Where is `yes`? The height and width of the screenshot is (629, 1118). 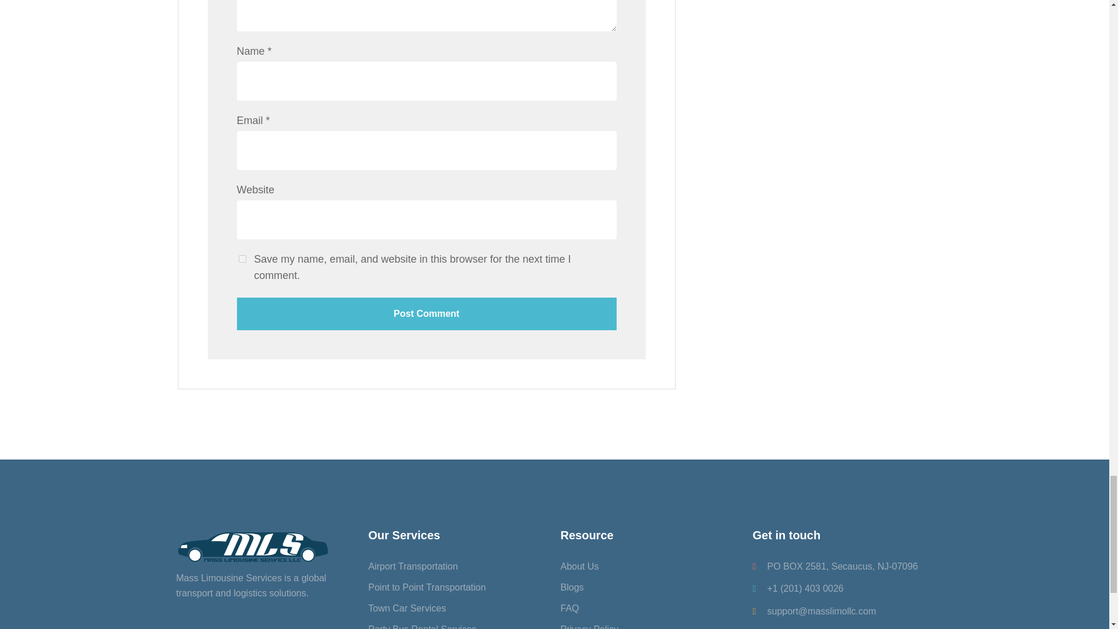 yes is located at coordinates (242, 259).